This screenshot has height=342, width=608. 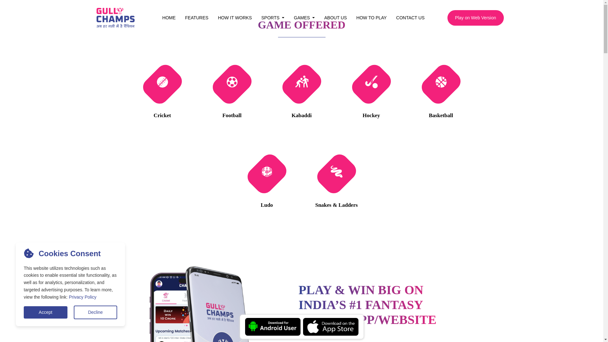 I want to click on Play on Web Version, so click(x=476, y=18).